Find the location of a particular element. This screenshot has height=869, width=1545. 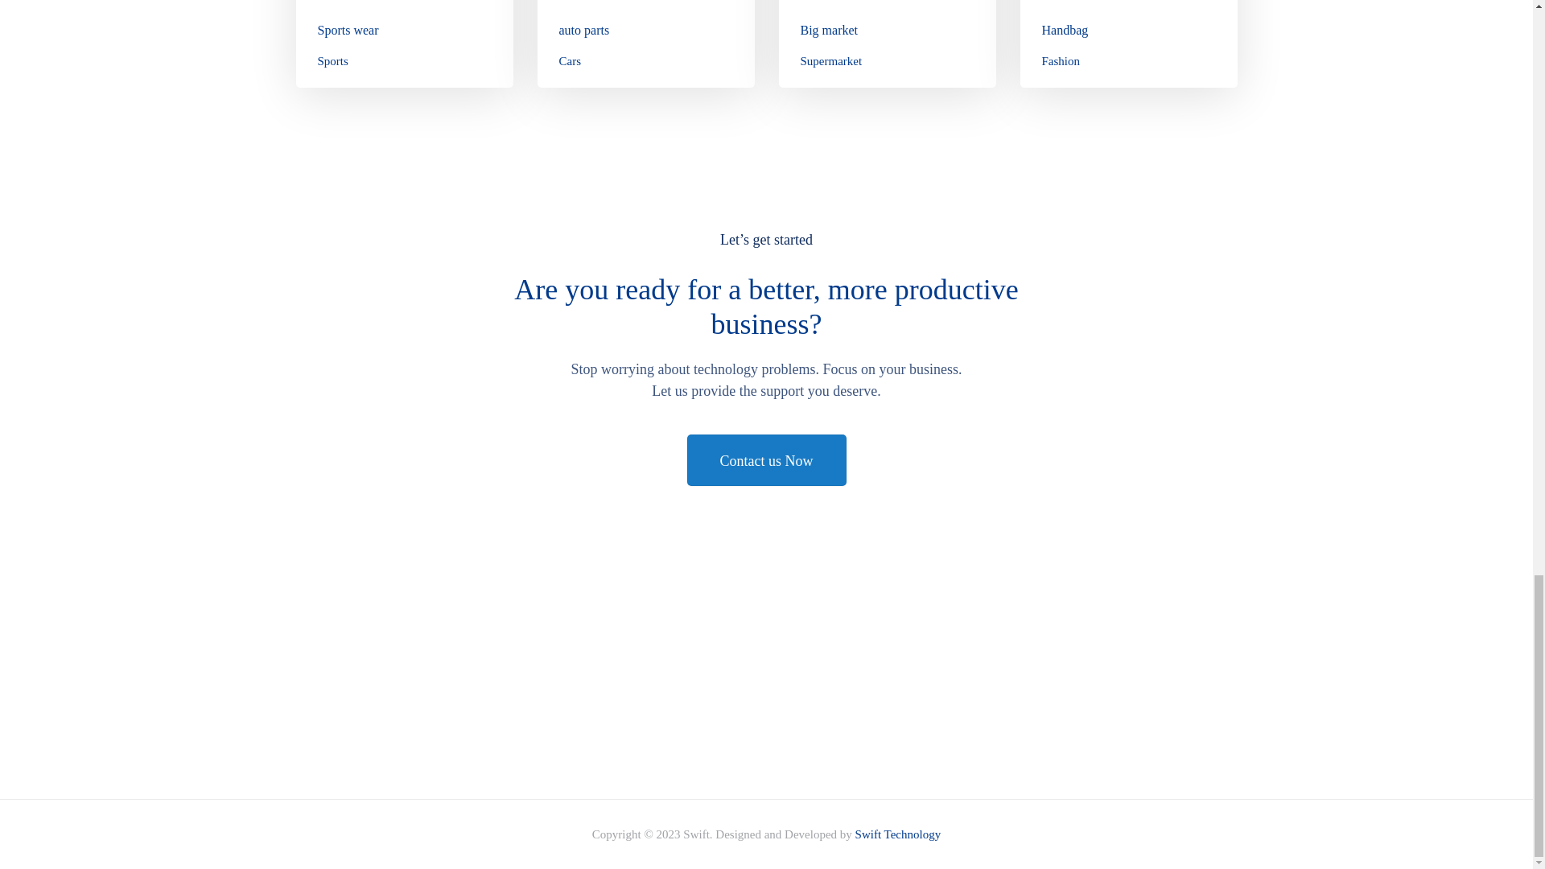

Sports wear is located at coordinates (348, 31).